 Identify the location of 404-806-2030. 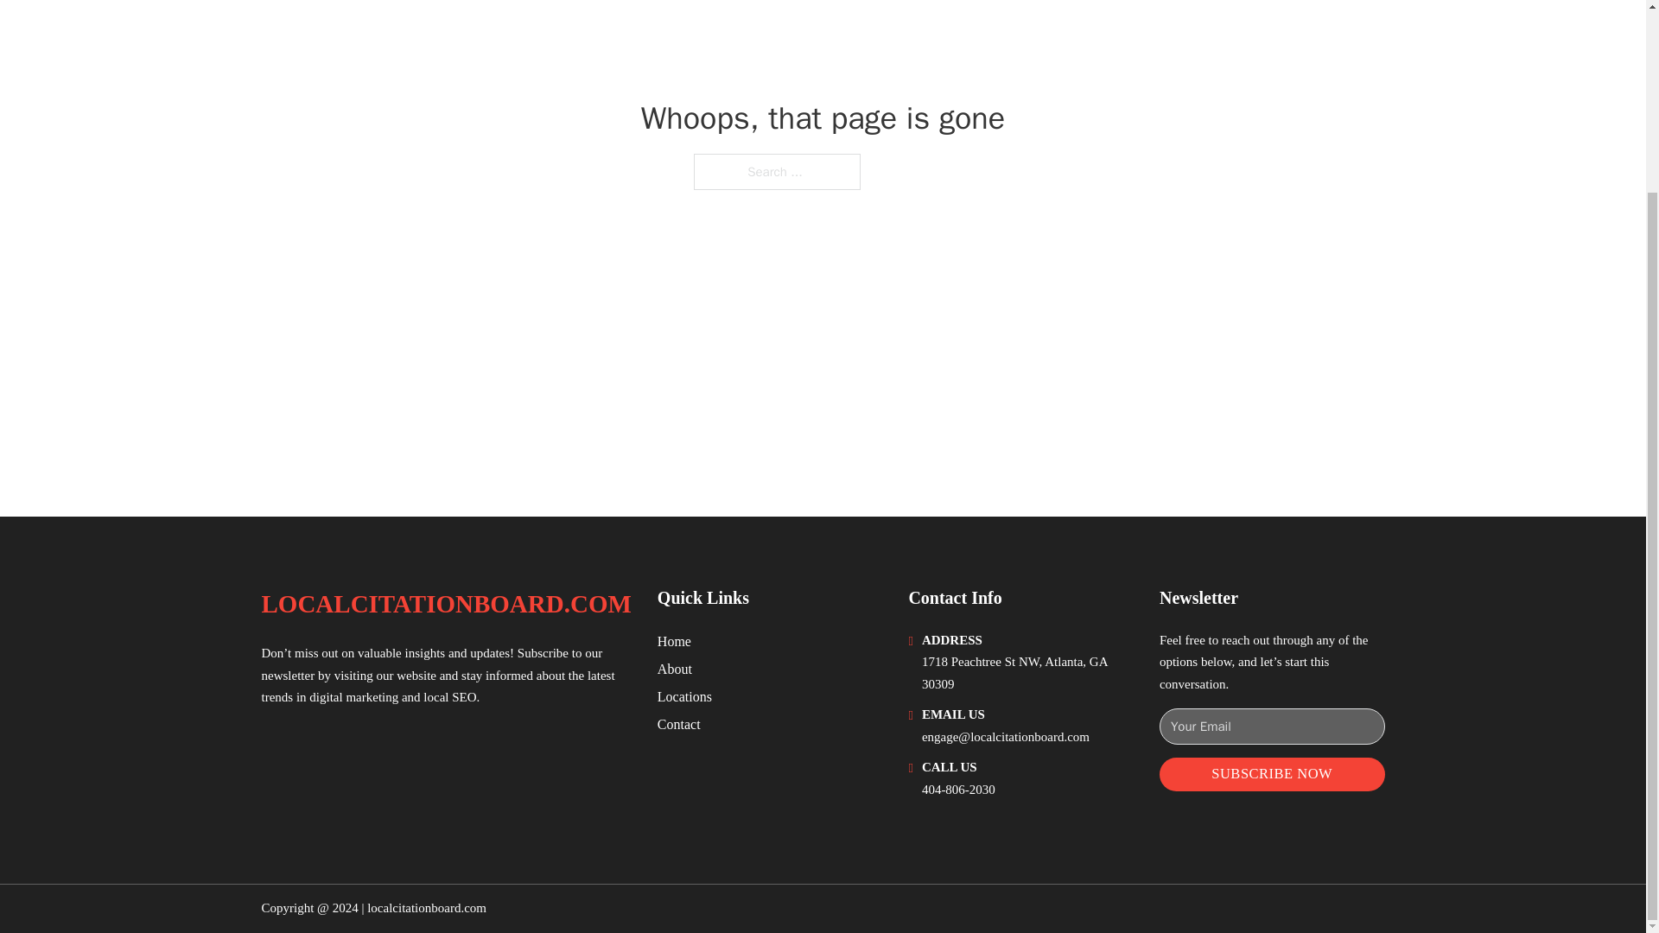
(959, 790).